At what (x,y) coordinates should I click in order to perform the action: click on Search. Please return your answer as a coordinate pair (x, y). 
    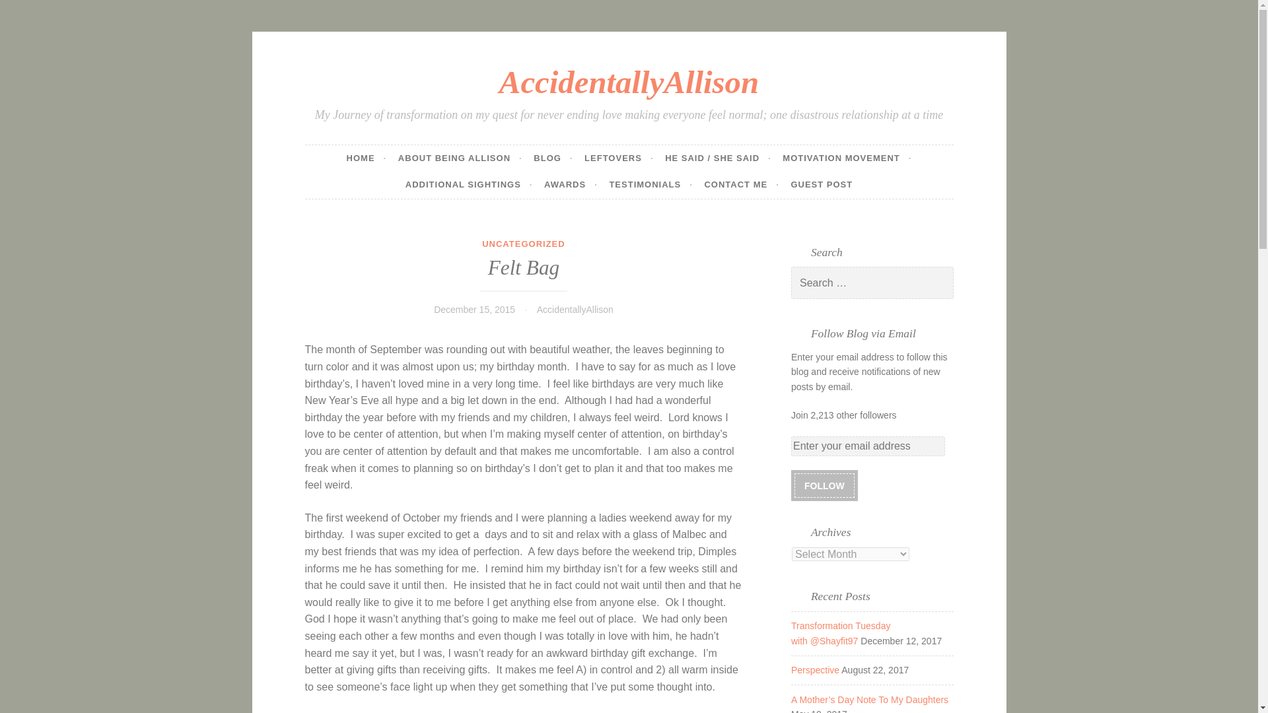
    Looking at the image, I should click on (29, 12).